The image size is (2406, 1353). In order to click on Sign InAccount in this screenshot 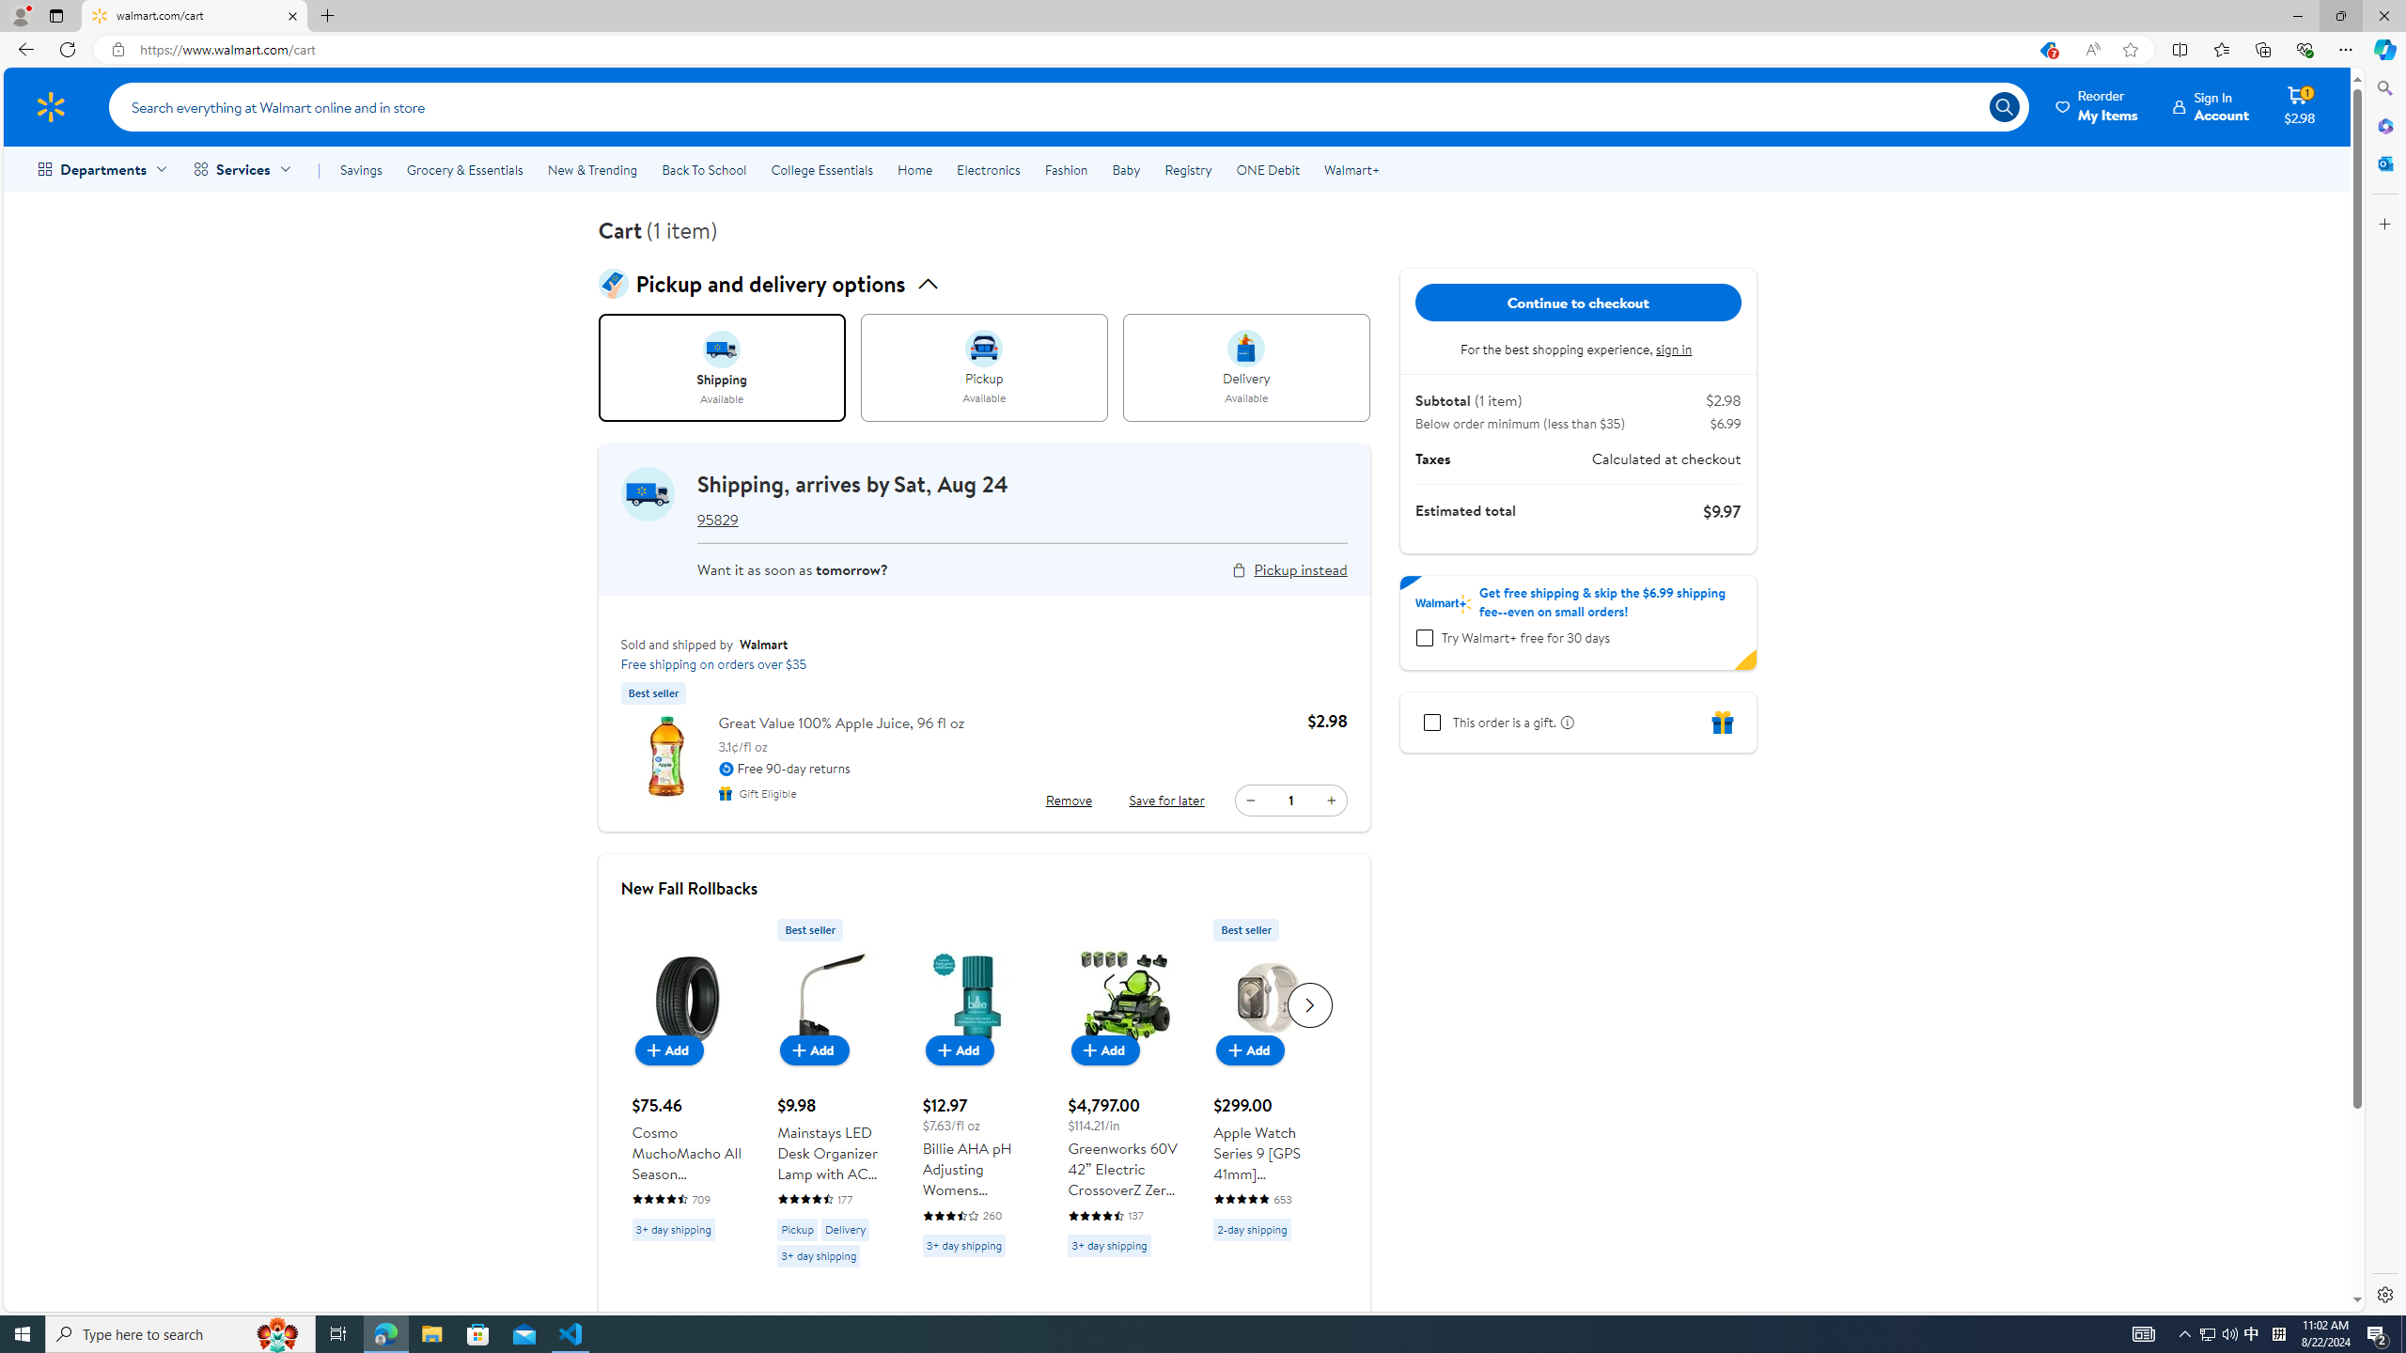, I will do `click(2211, 106)`.